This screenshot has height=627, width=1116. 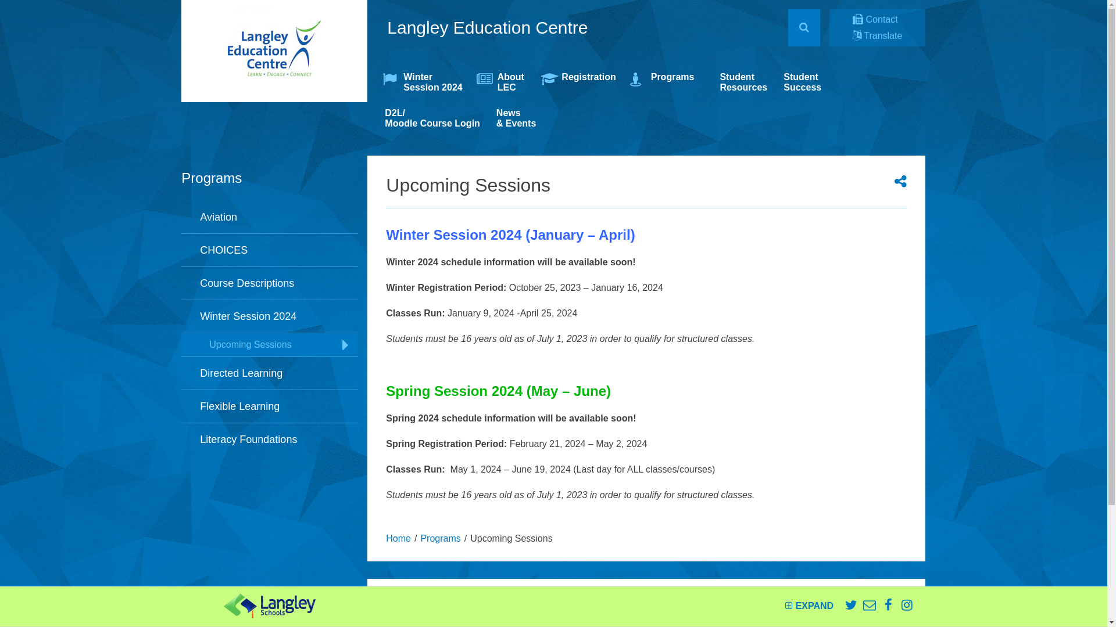 I want to click on Home, so click(x=399, y=539).